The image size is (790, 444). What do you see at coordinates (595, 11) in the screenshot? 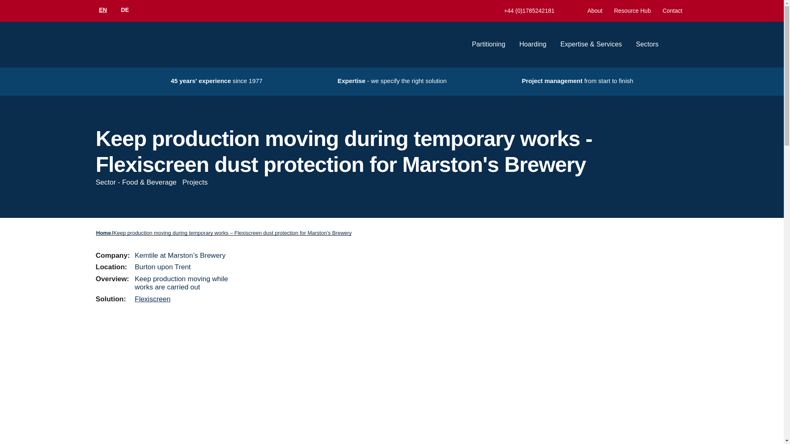
I see `About` at bounding box center [595, 11].